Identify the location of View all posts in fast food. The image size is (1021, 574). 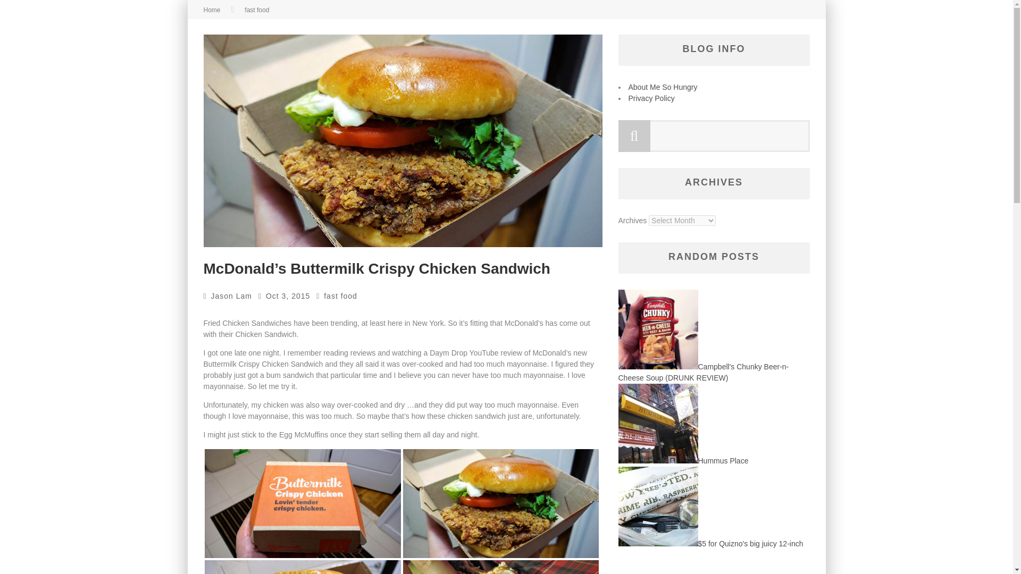
(257, 10).